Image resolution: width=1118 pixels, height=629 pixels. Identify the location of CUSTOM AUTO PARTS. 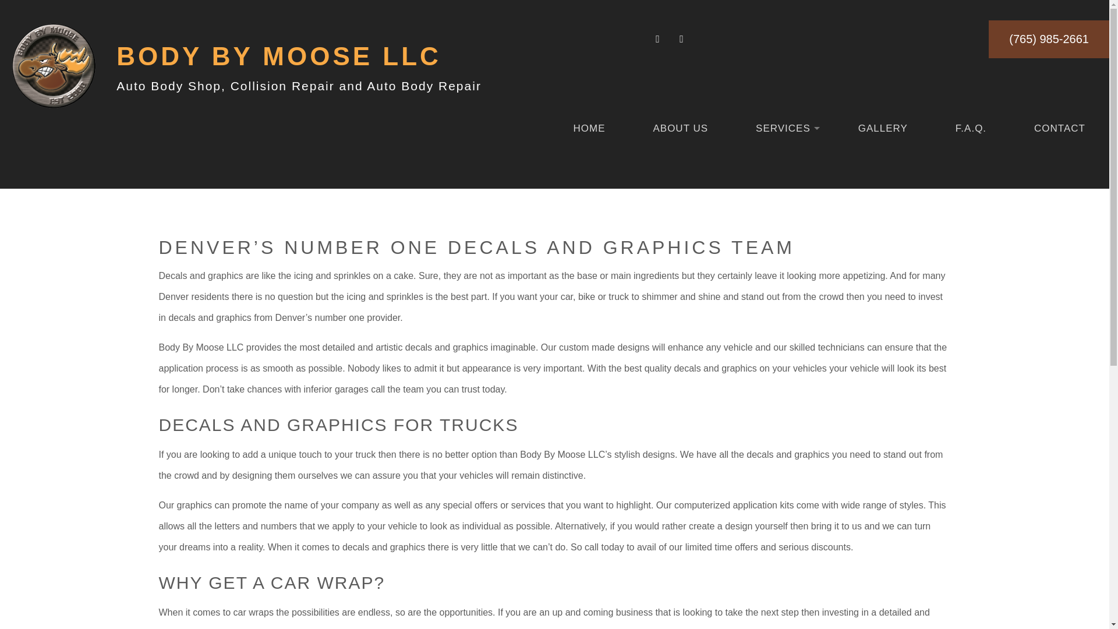
(658, 220).